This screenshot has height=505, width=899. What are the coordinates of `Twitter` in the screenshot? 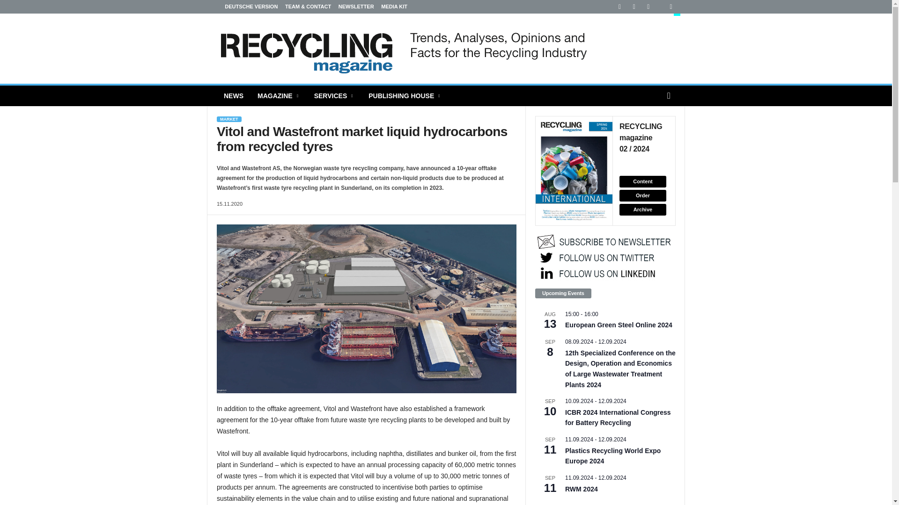 It's located at (667, 7).